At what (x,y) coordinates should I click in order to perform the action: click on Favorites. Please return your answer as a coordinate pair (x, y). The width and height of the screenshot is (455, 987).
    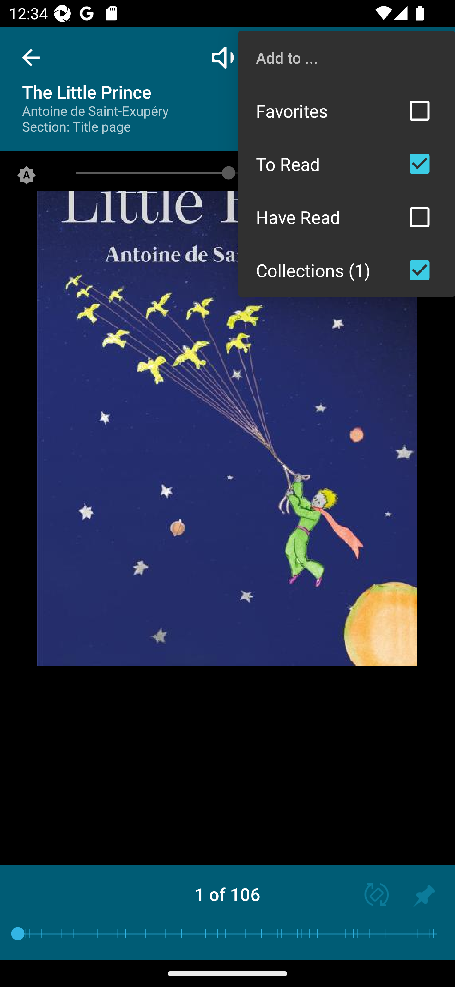
    Looking at the image, I should click on (347, 110).